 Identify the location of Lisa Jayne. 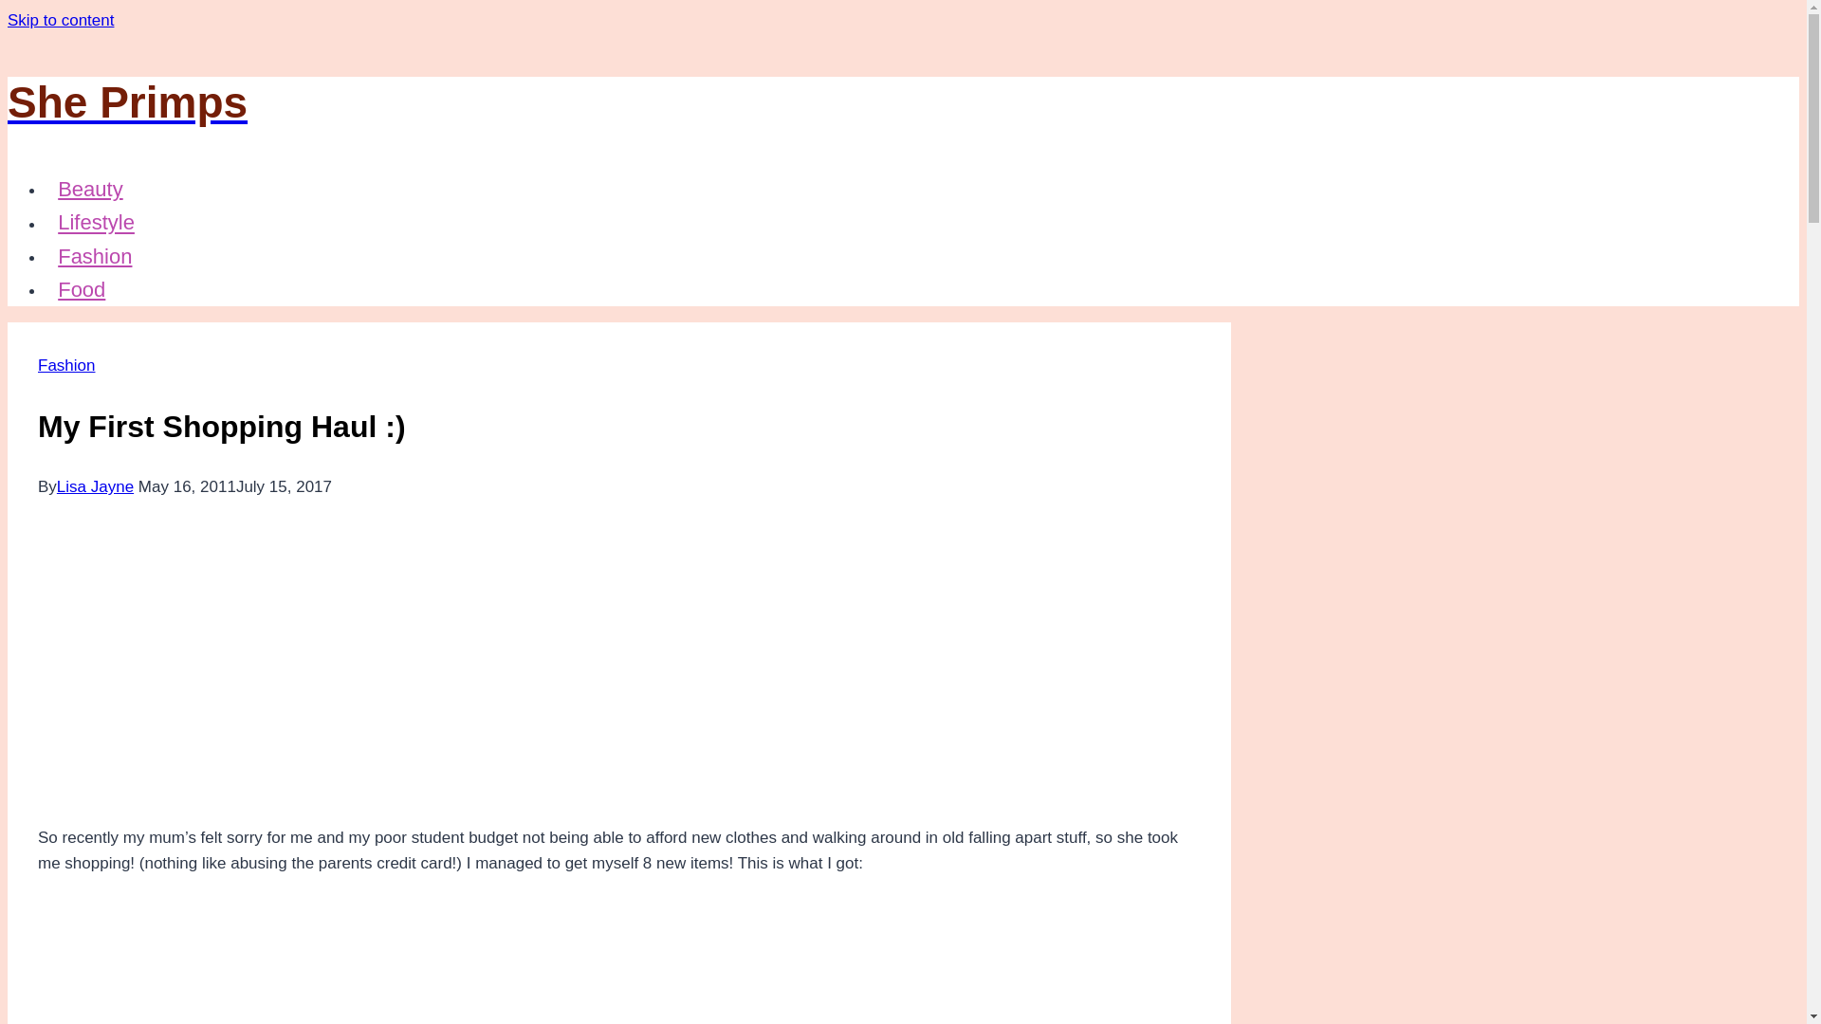
(95, 486).